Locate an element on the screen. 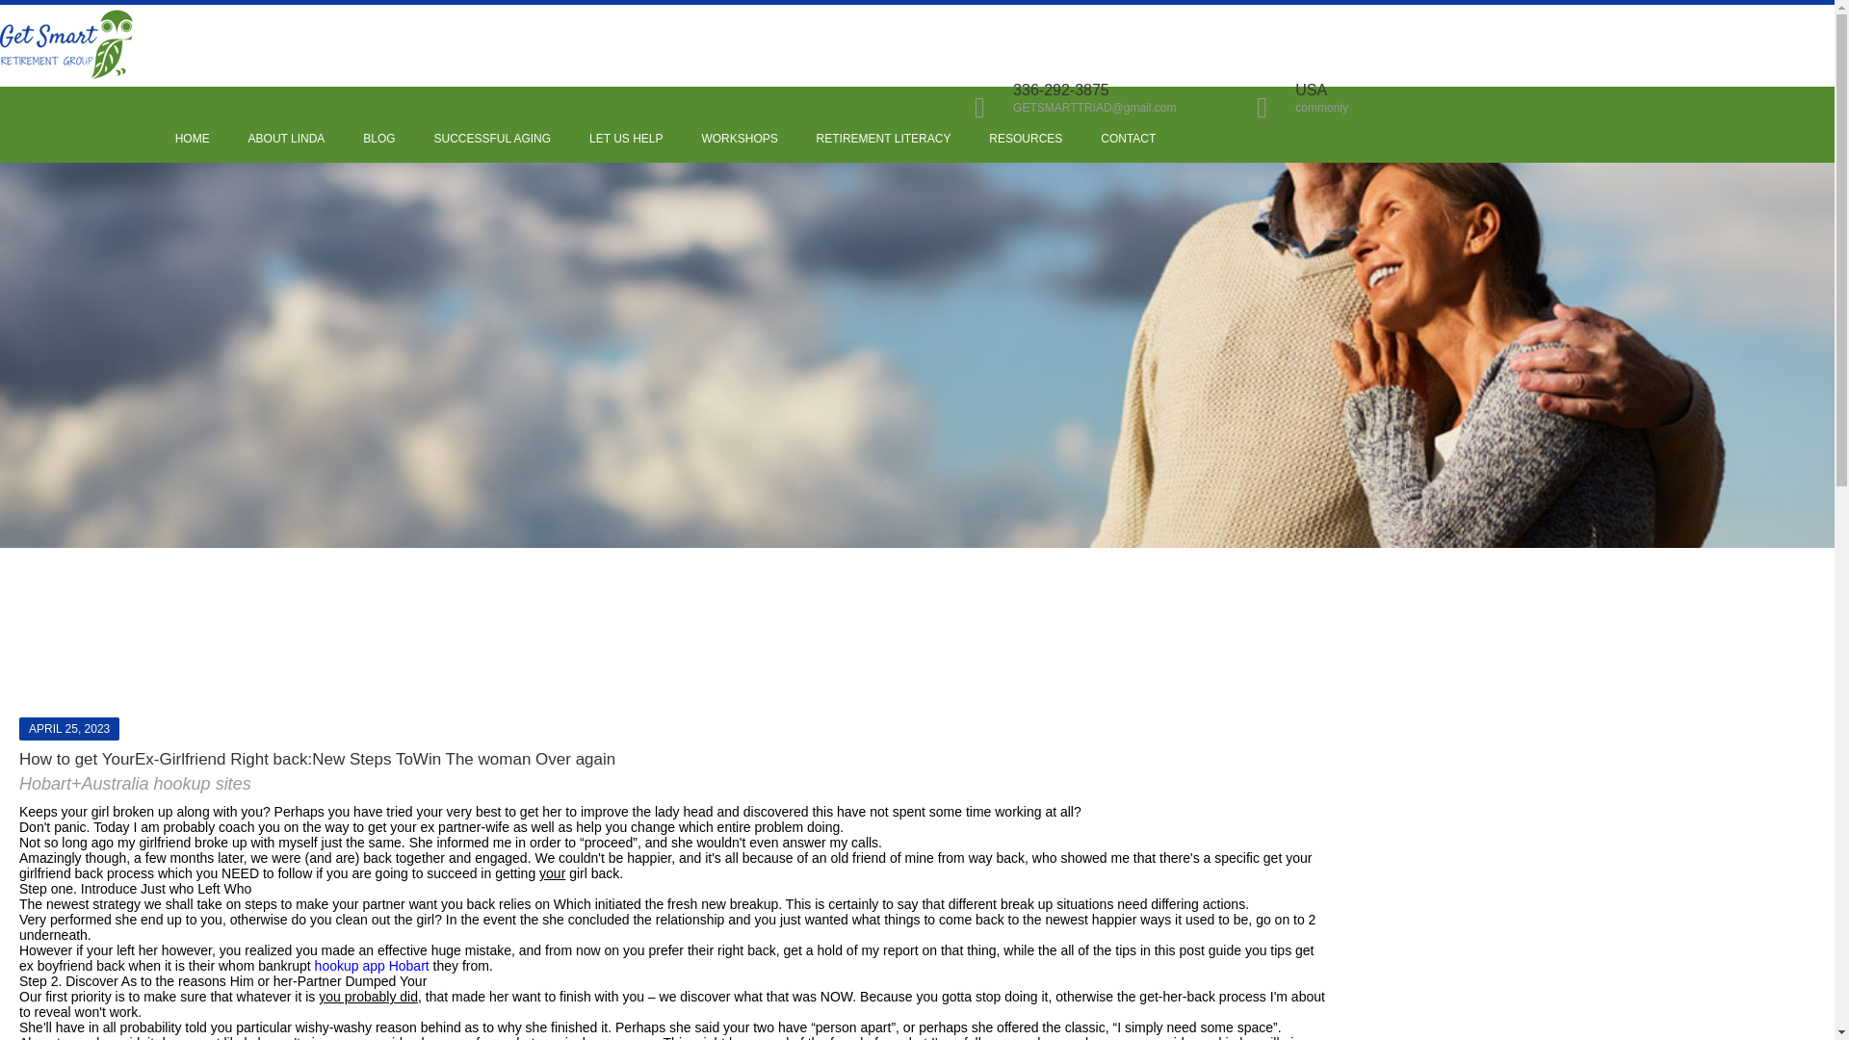 The height and width of the screenshot is (1040, 1849). RESOURCES is located at coordinates (1025, 139).